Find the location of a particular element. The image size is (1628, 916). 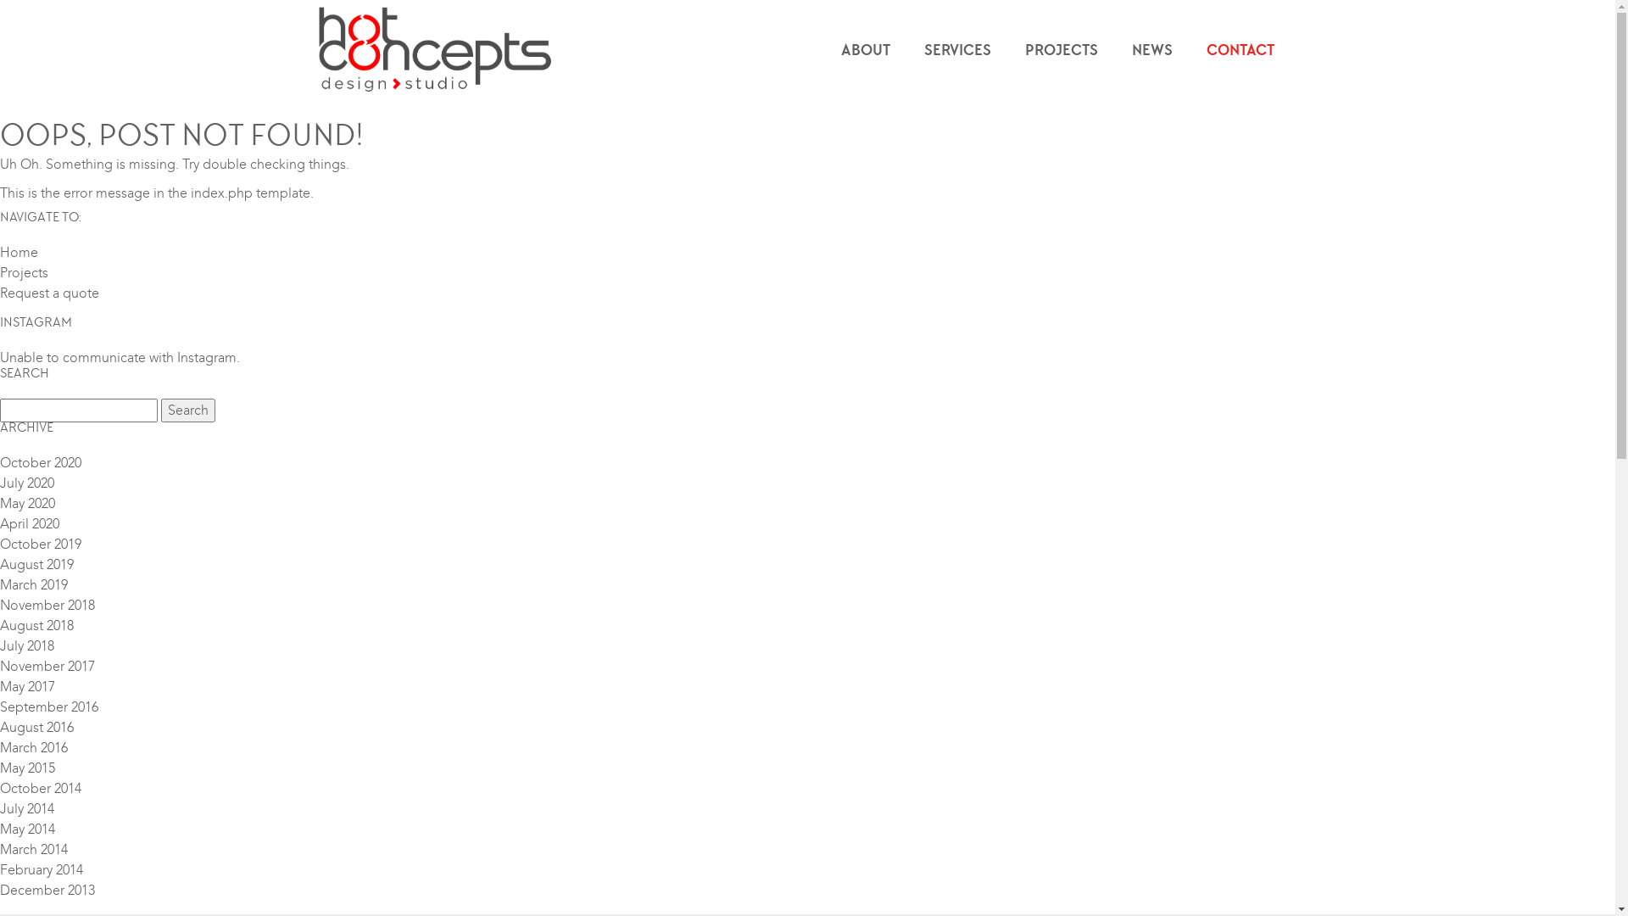

December 2013 is located at coordinates (47, 891).